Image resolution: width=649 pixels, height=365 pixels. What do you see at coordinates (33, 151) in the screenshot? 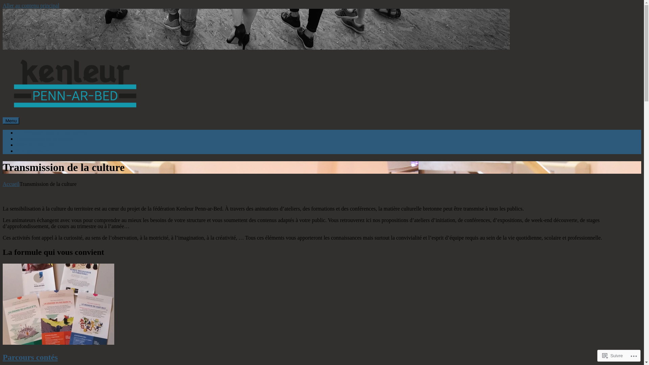
I see `Nos partenaires` at bounding box center [33, 151].